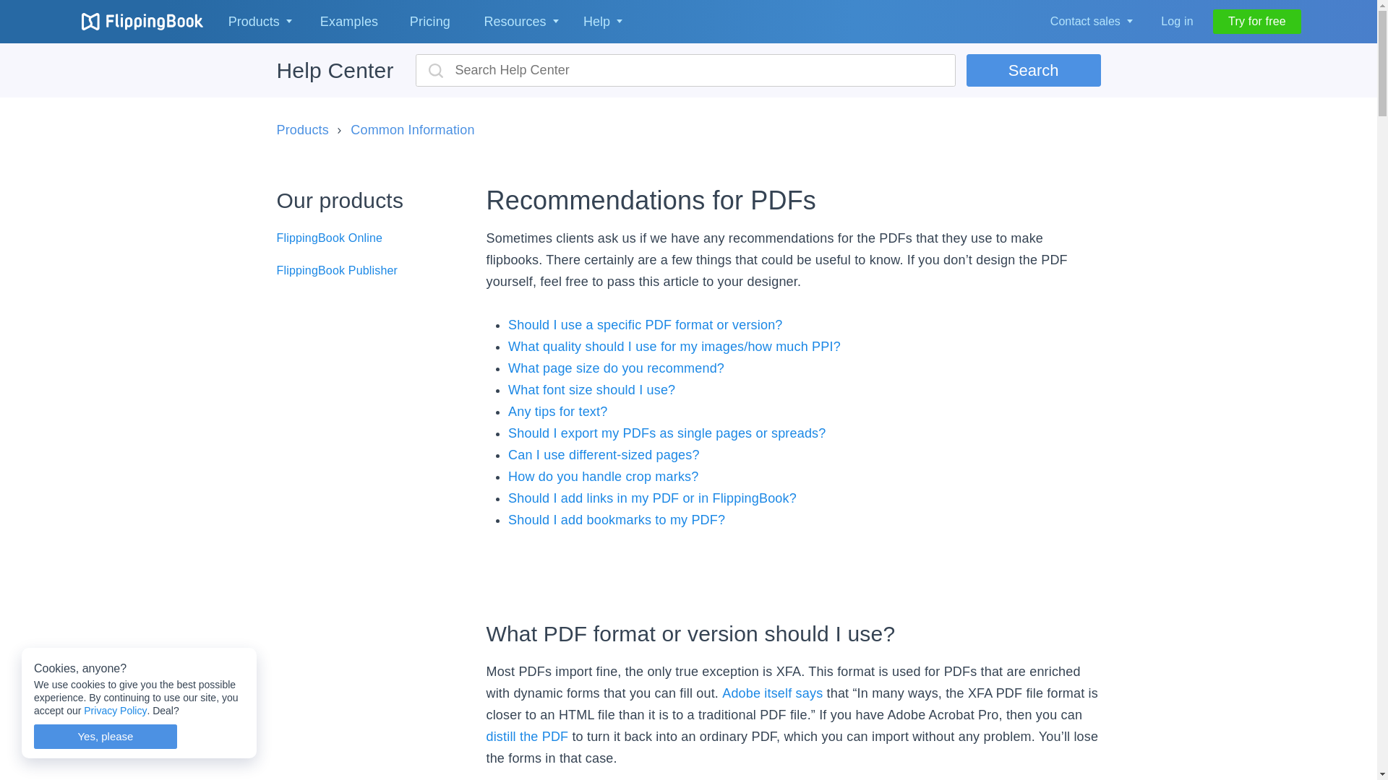  Describe the element at coordinates (600, 22) in the screenshot. I see `Help` at that location.